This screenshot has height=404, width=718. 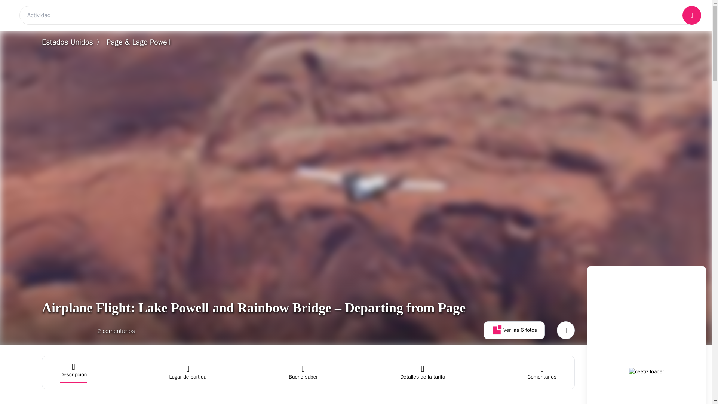 I want to click on Lugar de partida, so click(x=303, y=373).